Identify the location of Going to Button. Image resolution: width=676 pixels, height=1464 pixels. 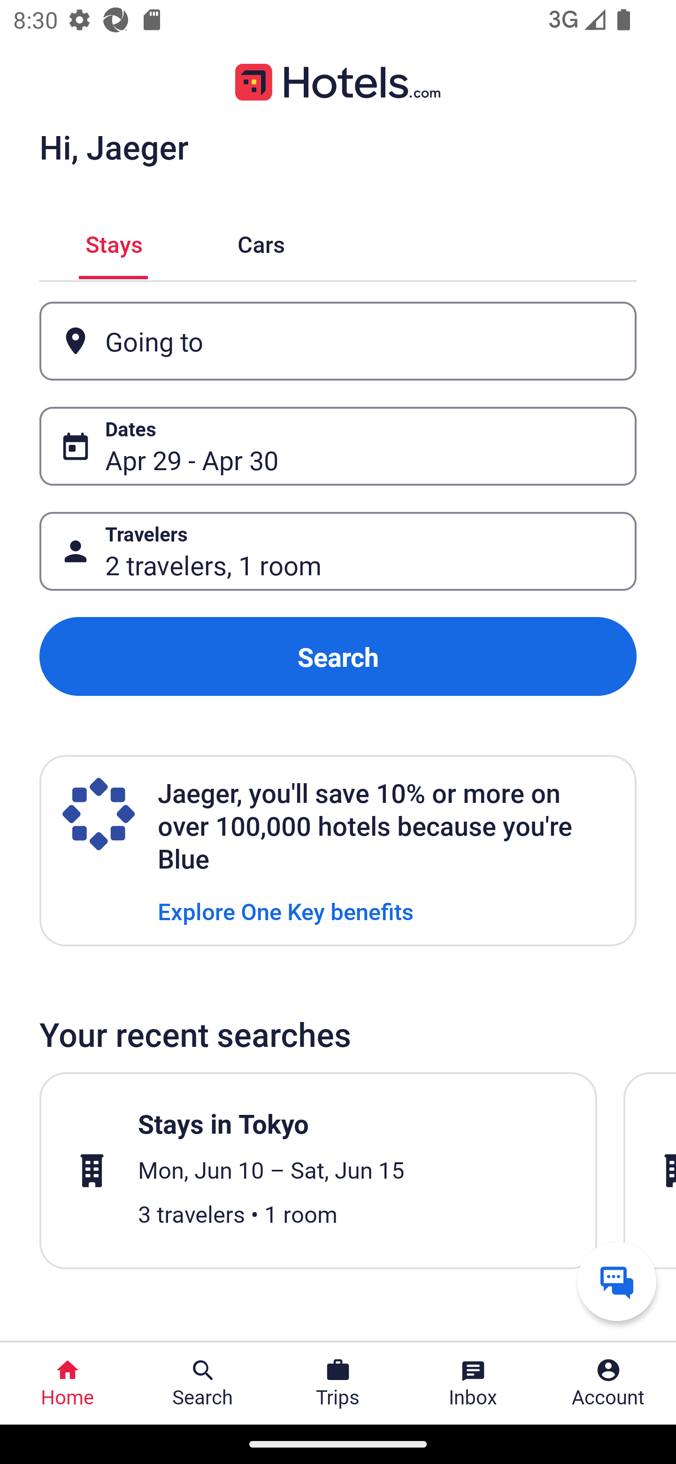
(338, 341).